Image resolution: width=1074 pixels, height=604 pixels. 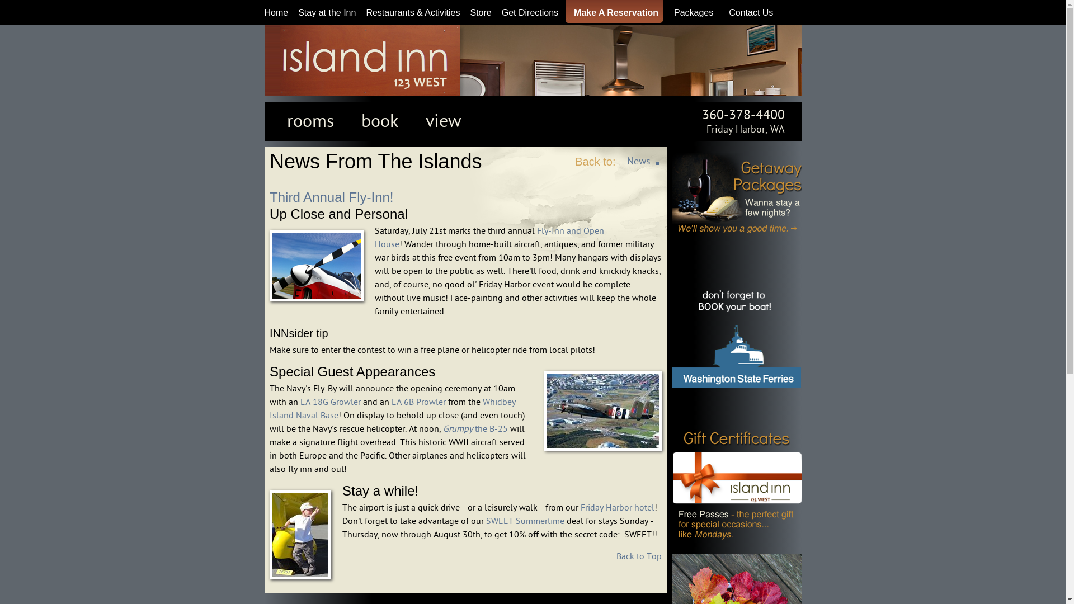 I want to click on Grumpy the B-25, so click(x=475, y=429).